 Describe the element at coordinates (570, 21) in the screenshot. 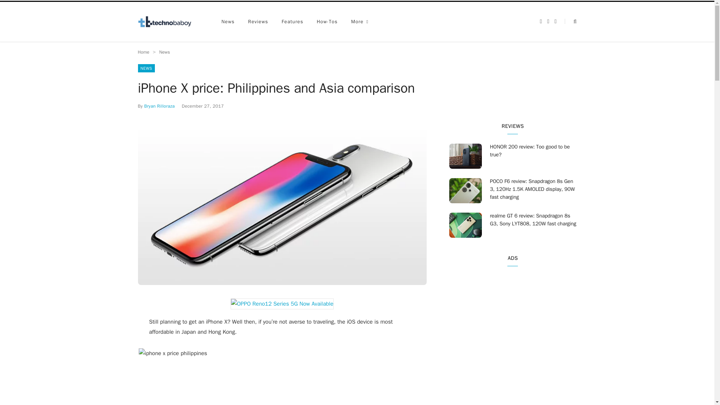

I see `Search` at that location.